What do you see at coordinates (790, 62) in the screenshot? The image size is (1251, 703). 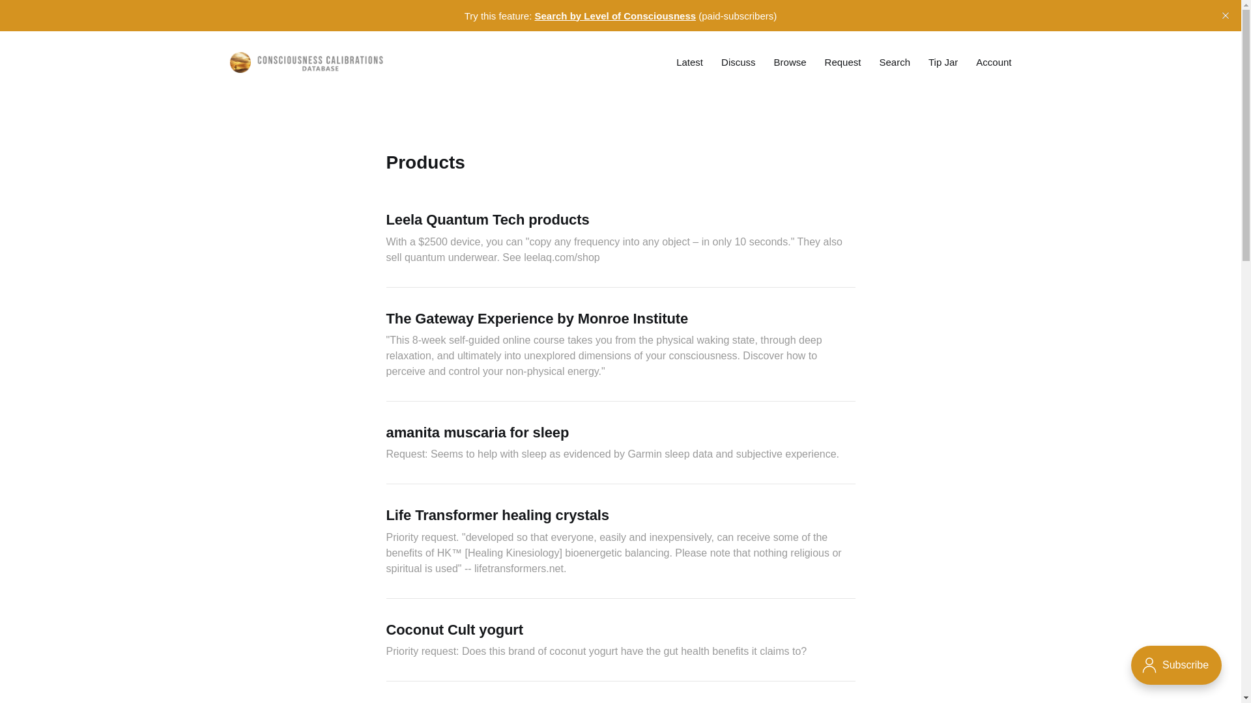 I see `Browse` at bounding box center [790, 62].